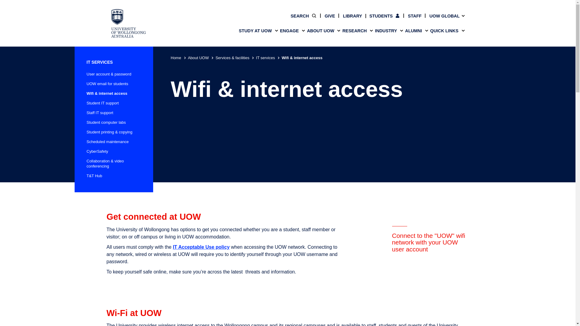 This screenshot has width=580, height=326. Describe the element at coordinates (430, 252) in the screenshot. I see `Connect to the "UOW" wifi network with your UOW user account` at that location.